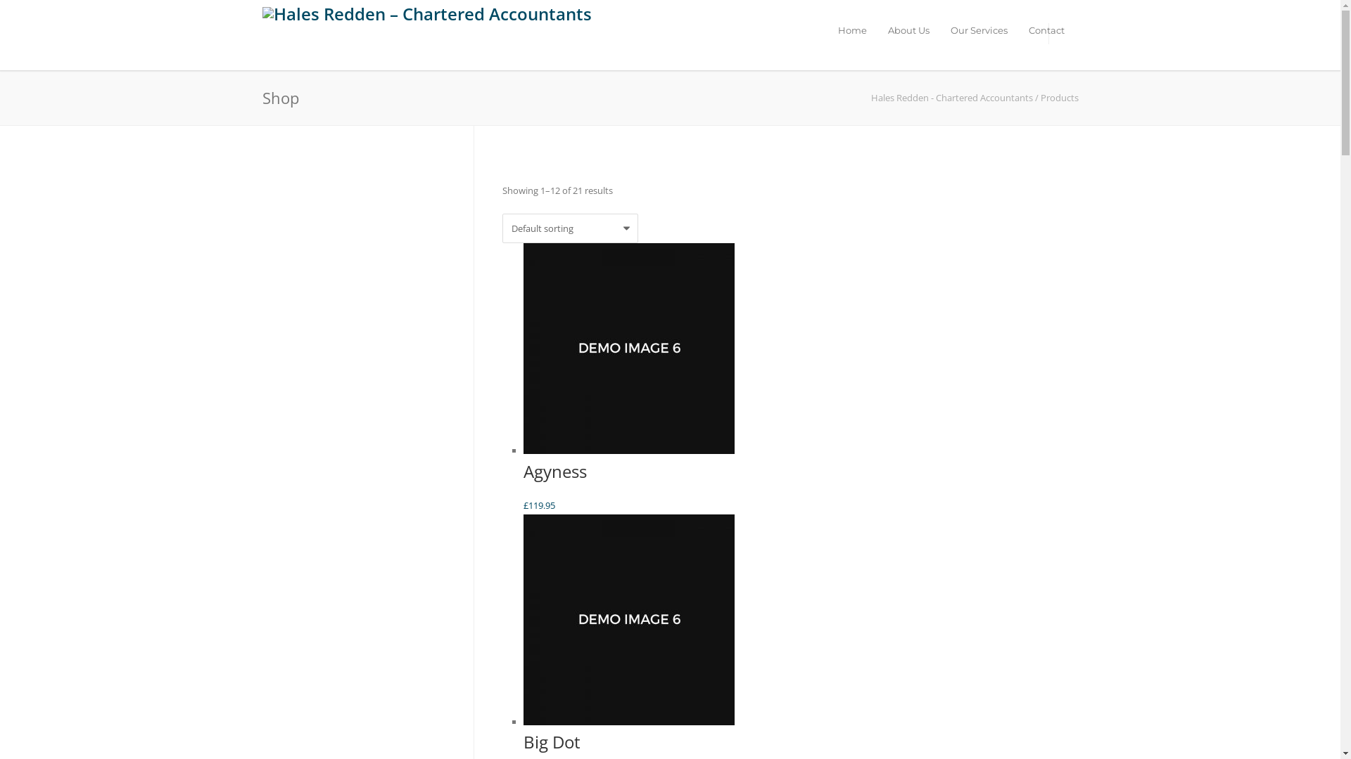 The width and height of the screenshot is (1351, 759). Describe the element at coordinates (853, 30) in the screenshot. I see `Home` at that location.